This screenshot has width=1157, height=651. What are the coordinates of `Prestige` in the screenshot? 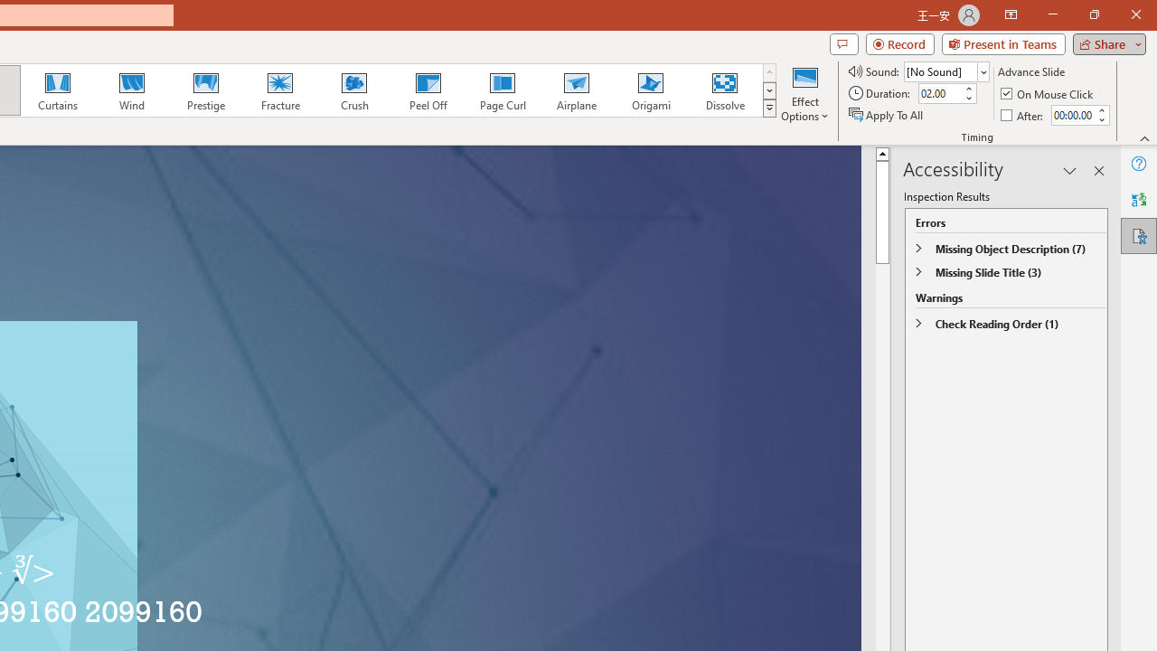 It's located at (205, 90).